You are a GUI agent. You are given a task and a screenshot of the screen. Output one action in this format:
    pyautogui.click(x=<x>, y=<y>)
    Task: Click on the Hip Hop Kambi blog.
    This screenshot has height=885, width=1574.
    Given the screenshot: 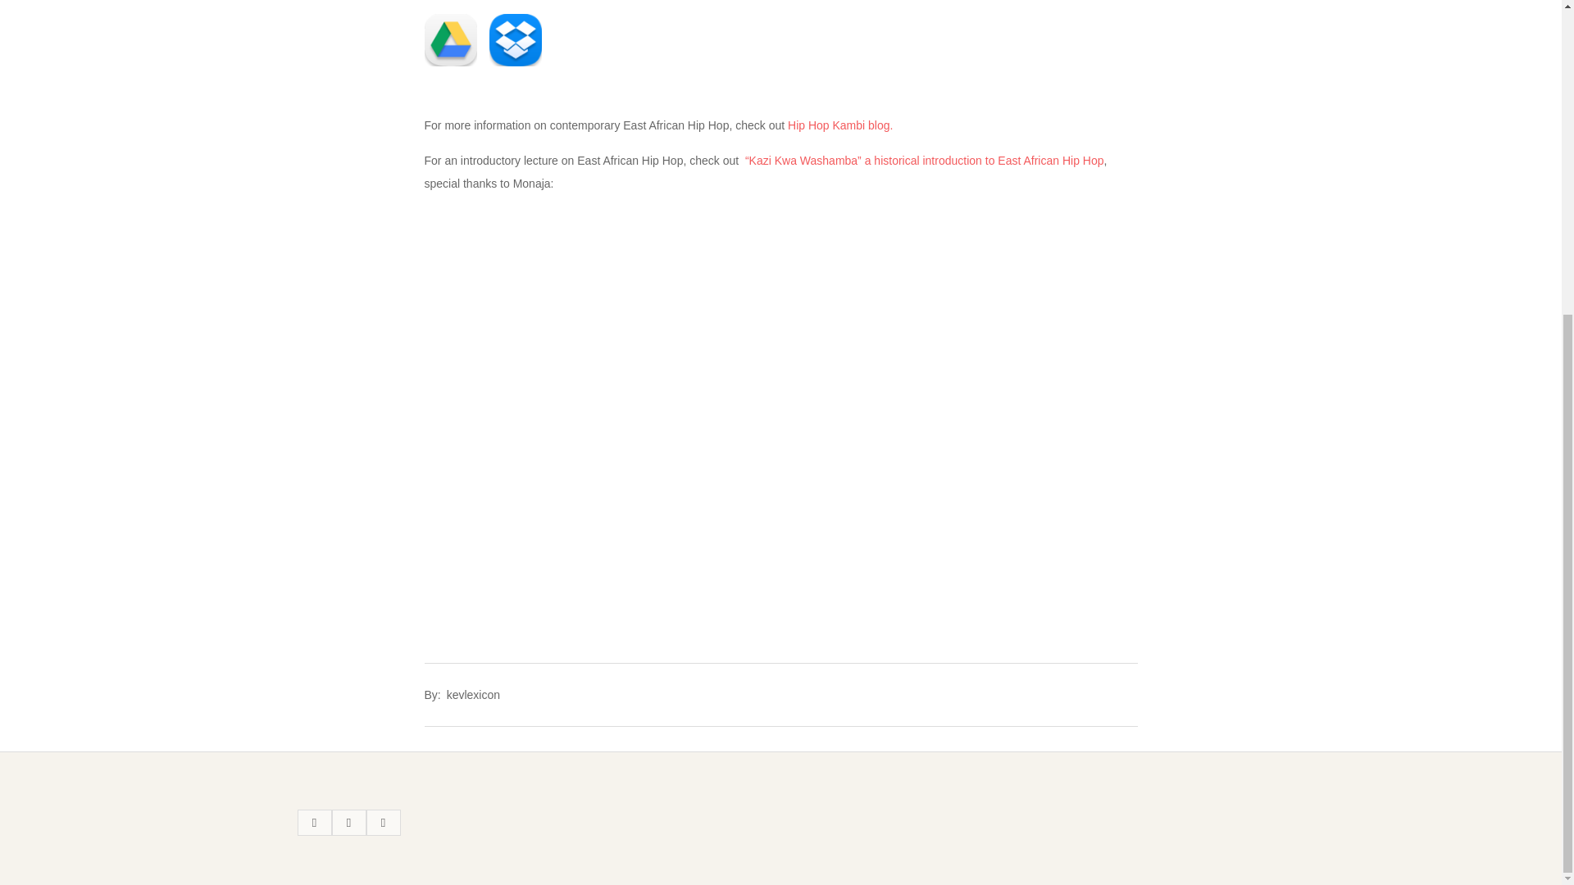 What is the action you would take?
    pyautogui.click(x=839, y=125)
    